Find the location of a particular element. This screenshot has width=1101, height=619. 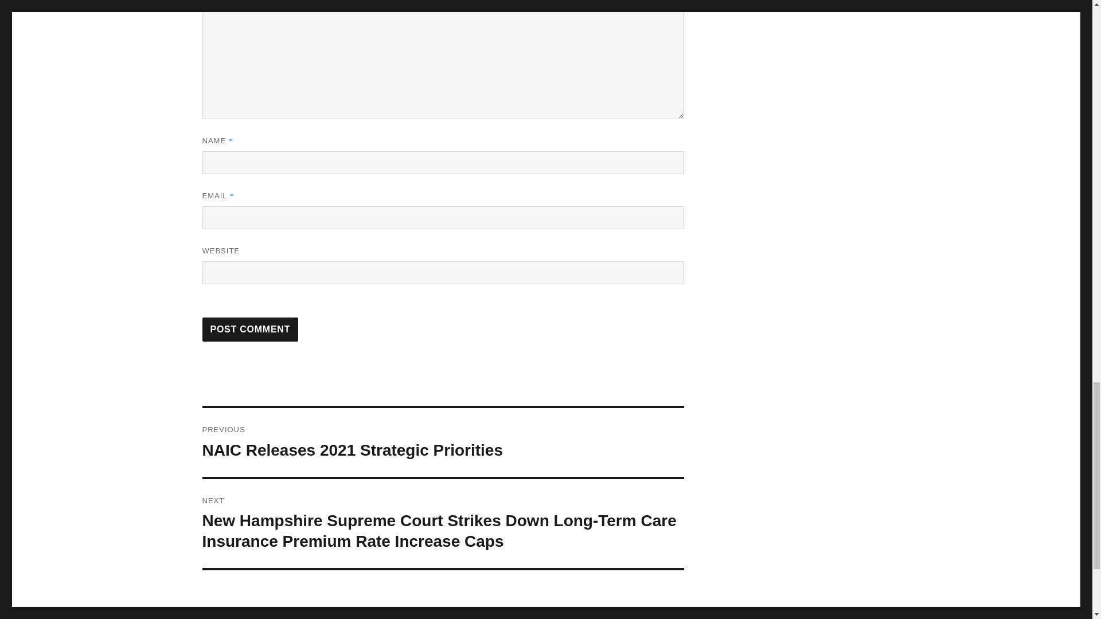

Post Comment is located at coordinates (250, 330).